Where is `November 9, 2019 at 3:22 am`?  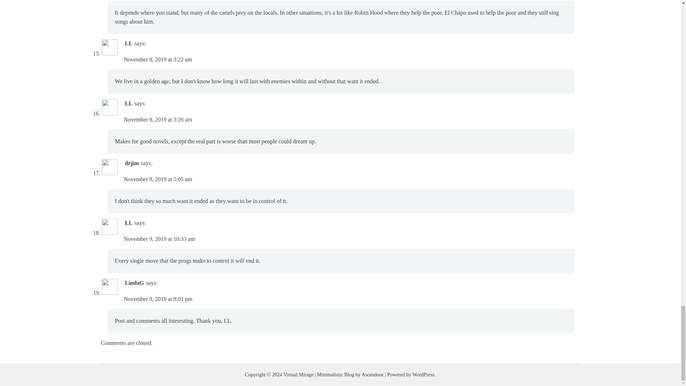 November 9, 2019 at 3:22 am is located at coordinates (158, 59).